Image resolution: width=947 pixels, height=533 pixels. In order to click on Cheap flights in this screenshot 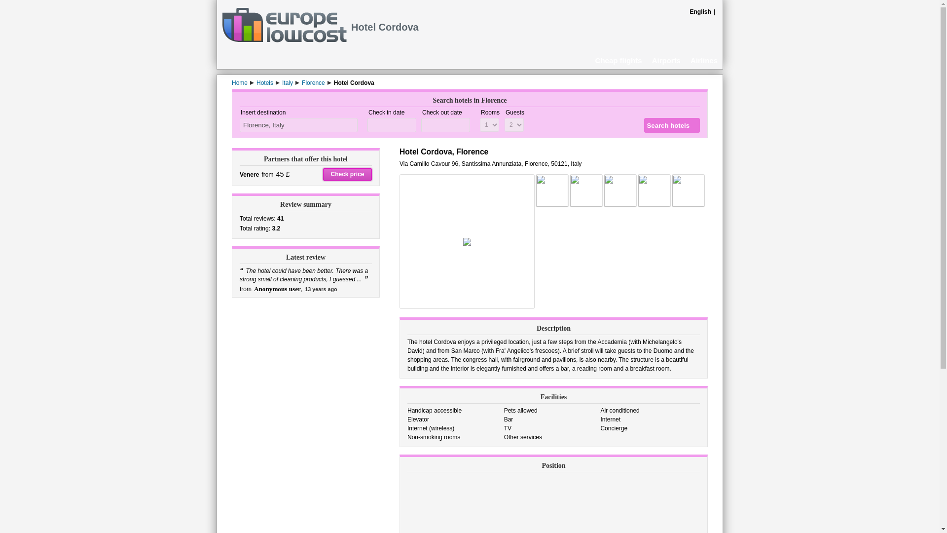, I will do `click(619, 60)`.